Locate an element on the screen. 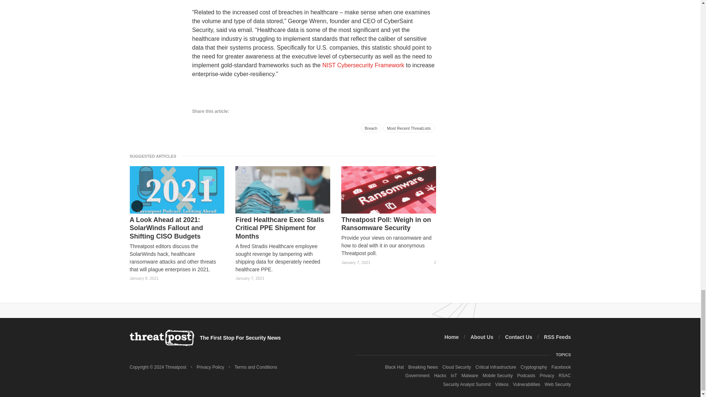 This screenshot has width=706, height=397. Most Recent ThreatLists is located at coordinates (409, 128).